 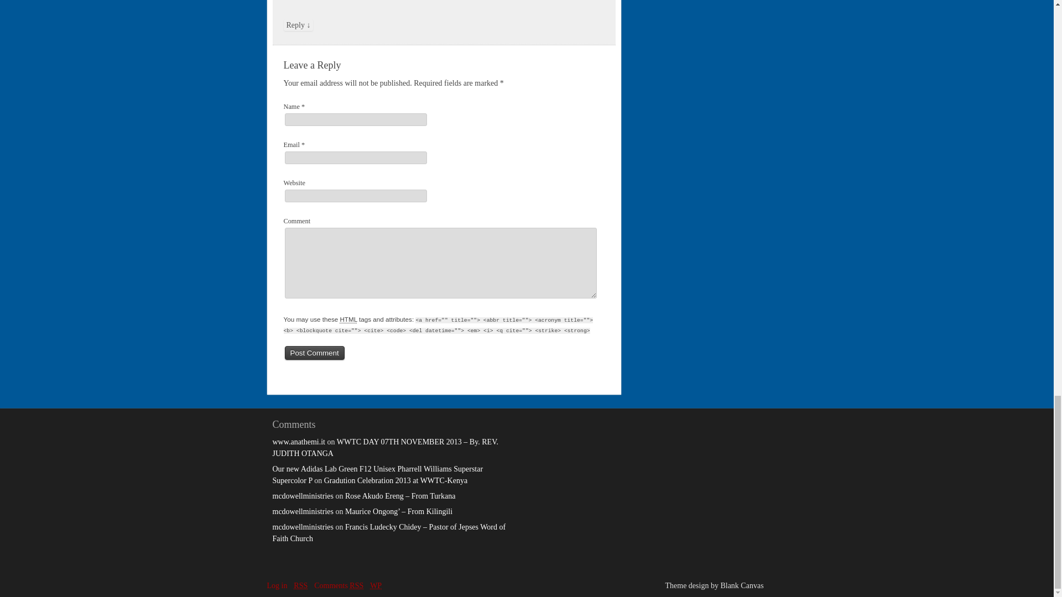 I want to click on HyperText Markup Language, so click(x=348, y=320).